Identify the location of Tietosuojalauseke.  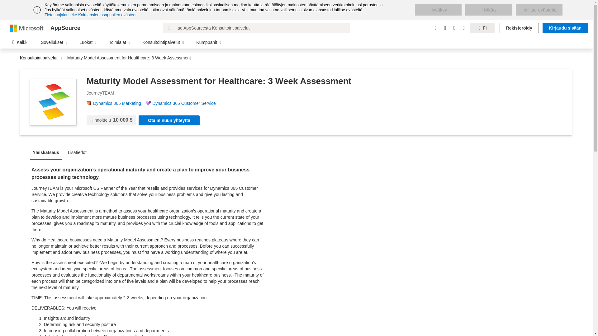
(60, 15).